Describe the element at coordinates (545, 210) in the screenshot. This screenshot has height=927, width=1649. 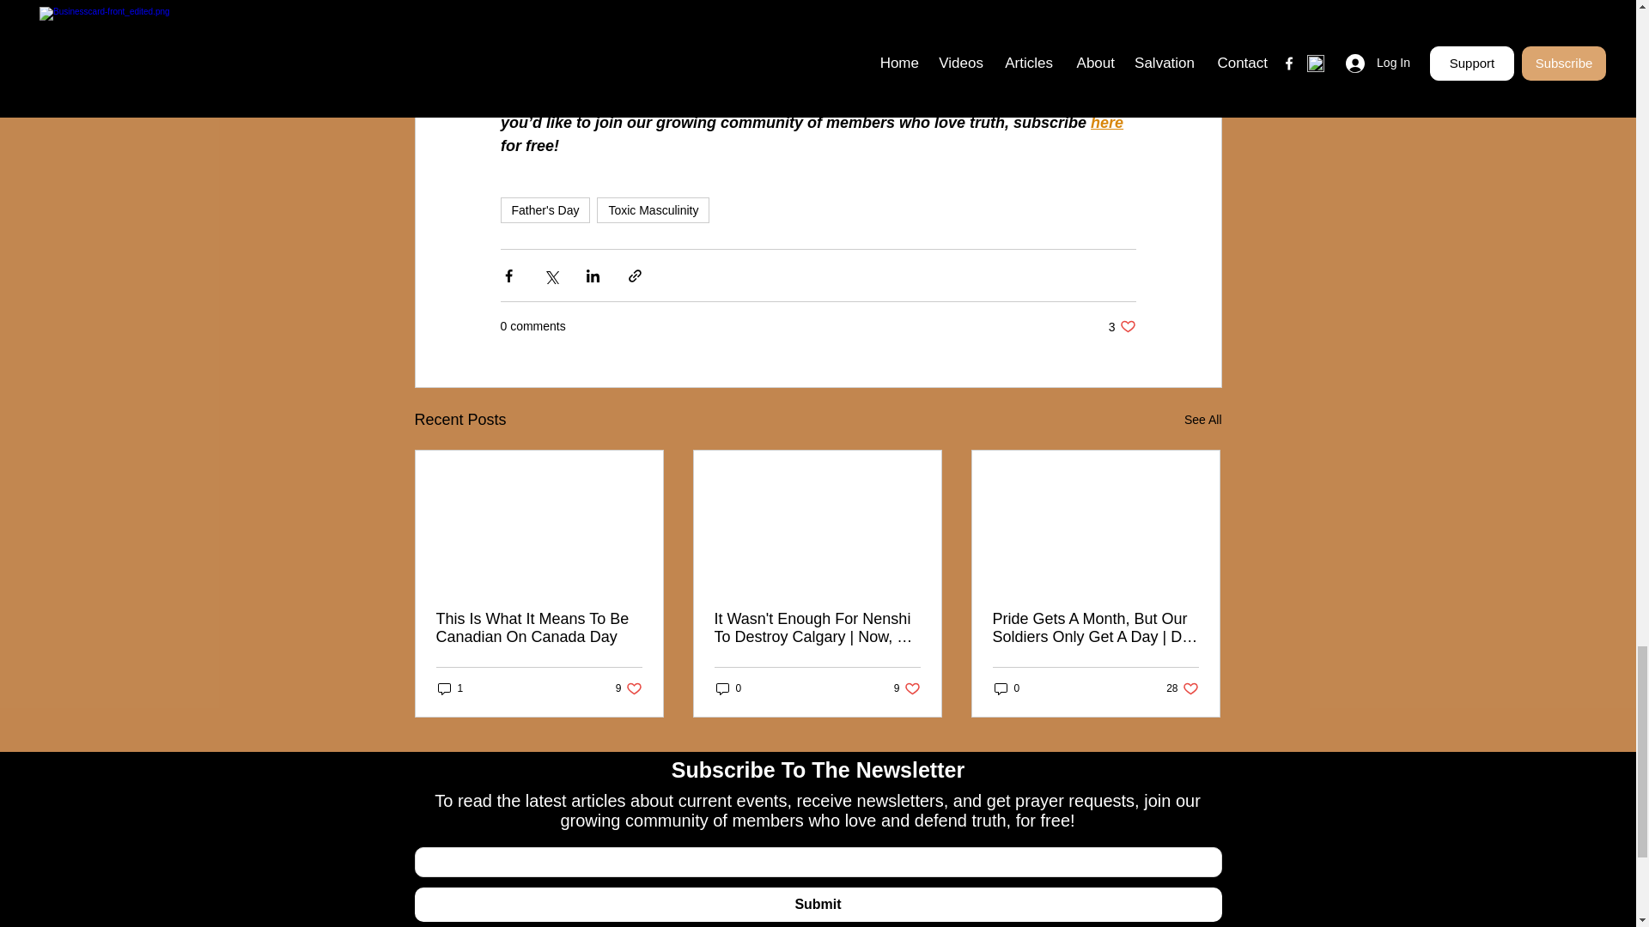
I see `Father's Day` at that location.